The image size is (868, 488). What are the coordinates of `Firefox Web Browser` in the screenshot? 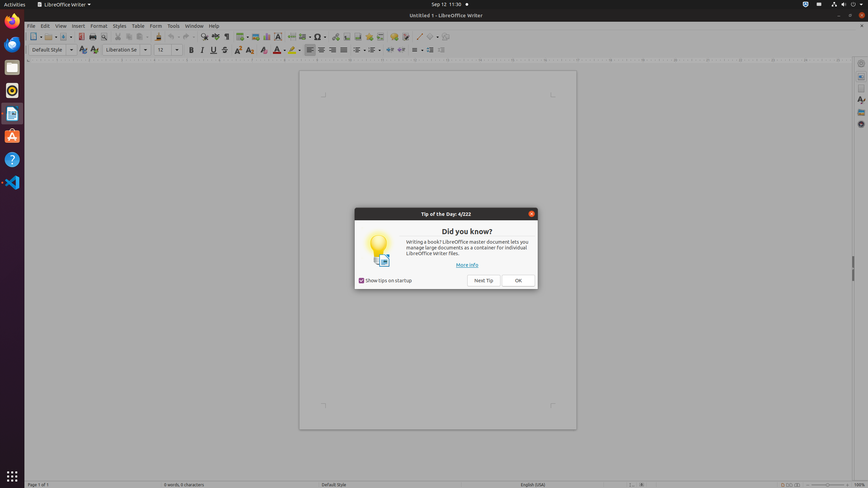 It's located at (12, 21).